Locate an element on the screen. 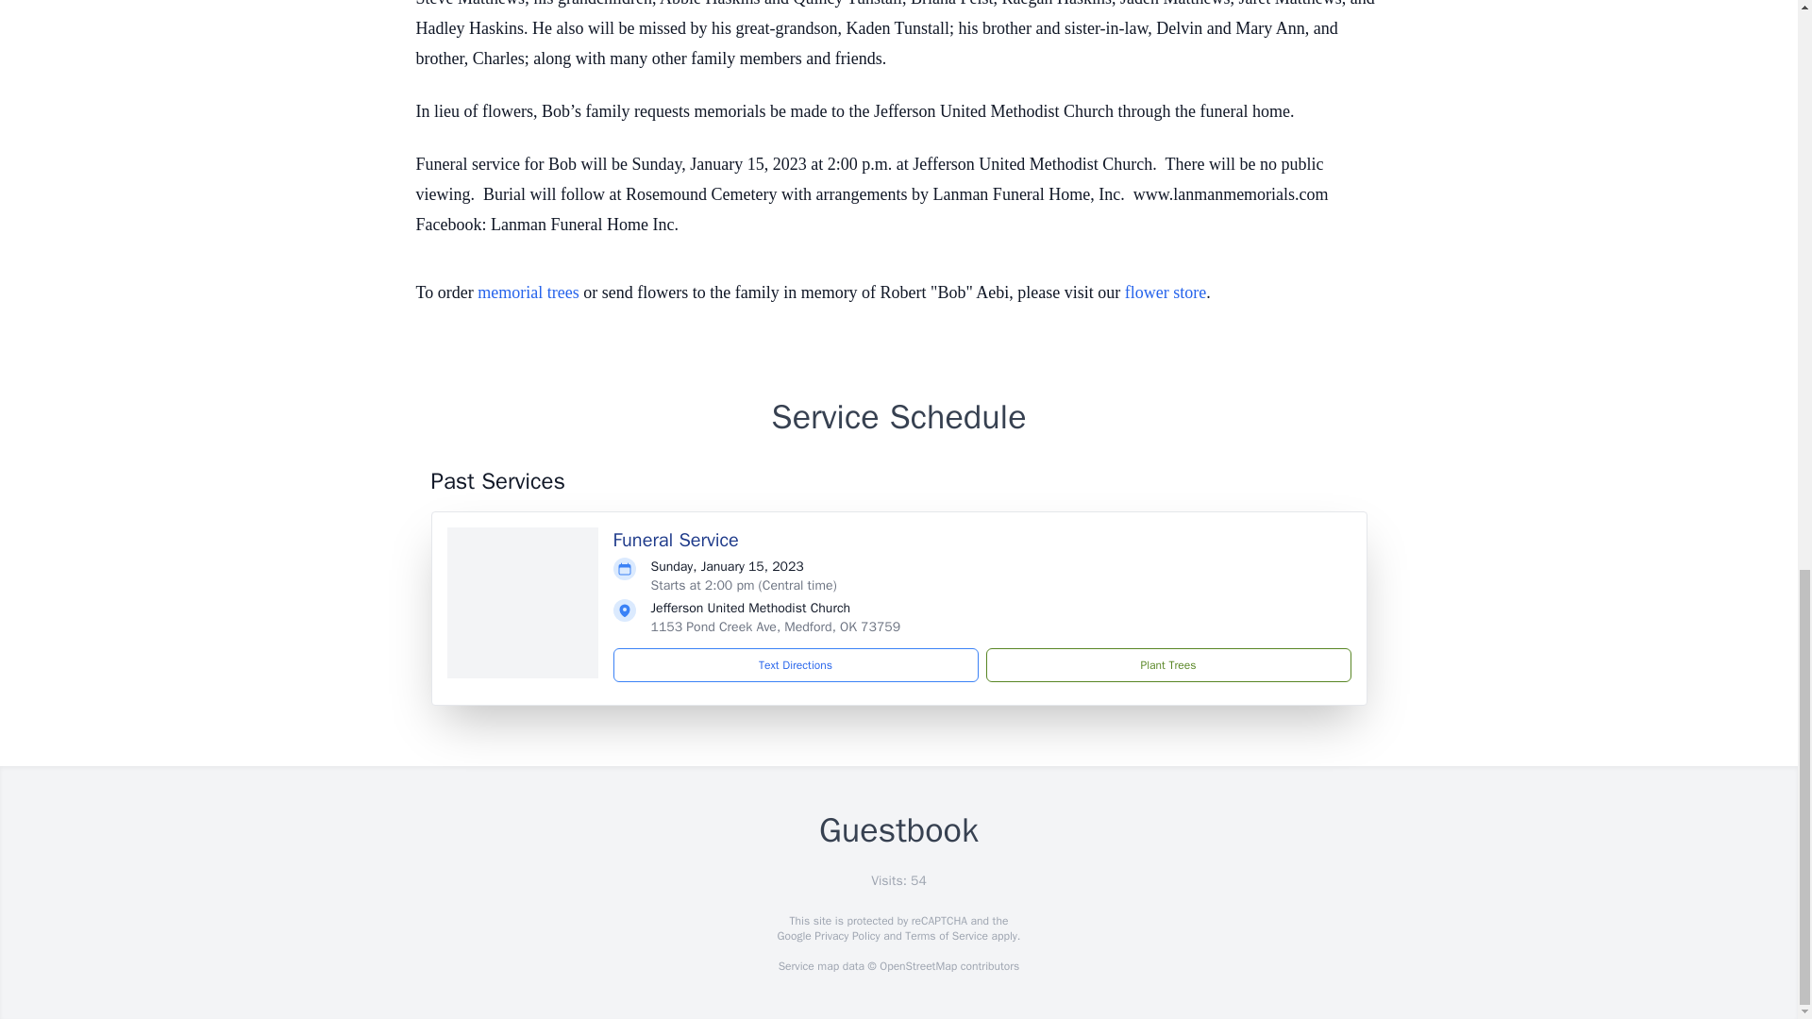 This screenshot has height=1019, width=1812. Plant Trees is located at coordinates (1167, 664).